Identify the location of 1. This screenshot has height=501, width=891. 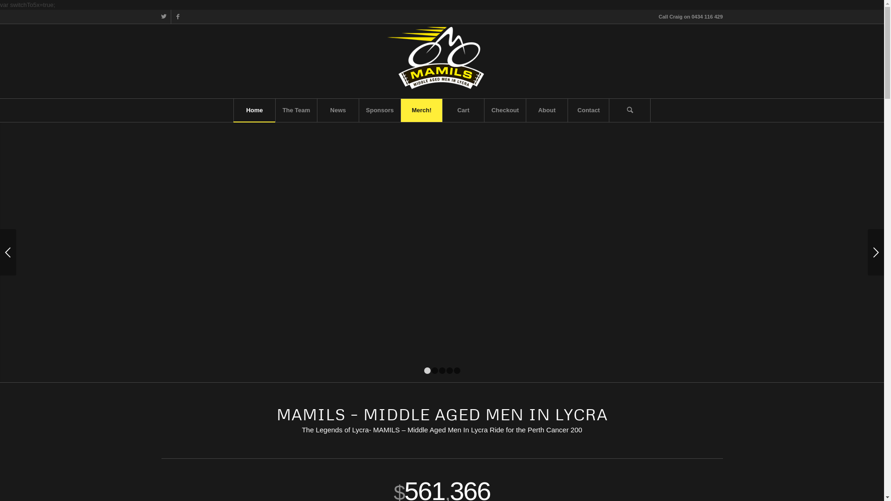
(427, 371).